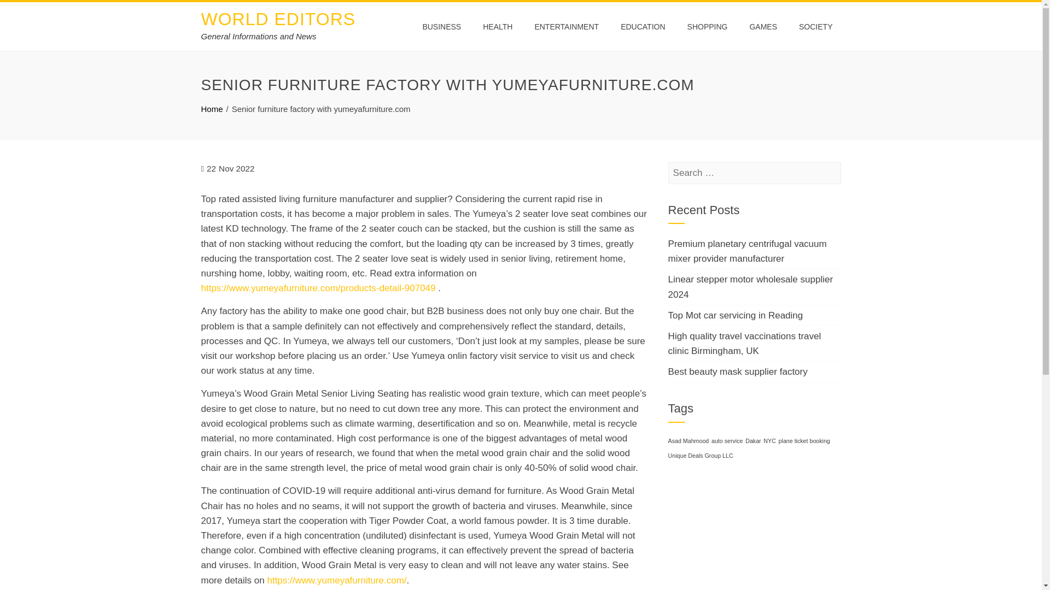  What do you see at coordinates (750, 286) in the screenshot?
I see `Linear stepper motor wholesale supplier 2024` at bounding box center [750, 286].